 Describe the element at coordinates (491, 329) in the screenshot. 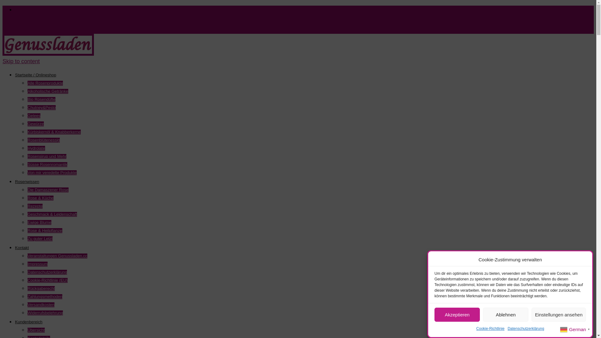

I see `Cookie-Richtlinie` at that location.